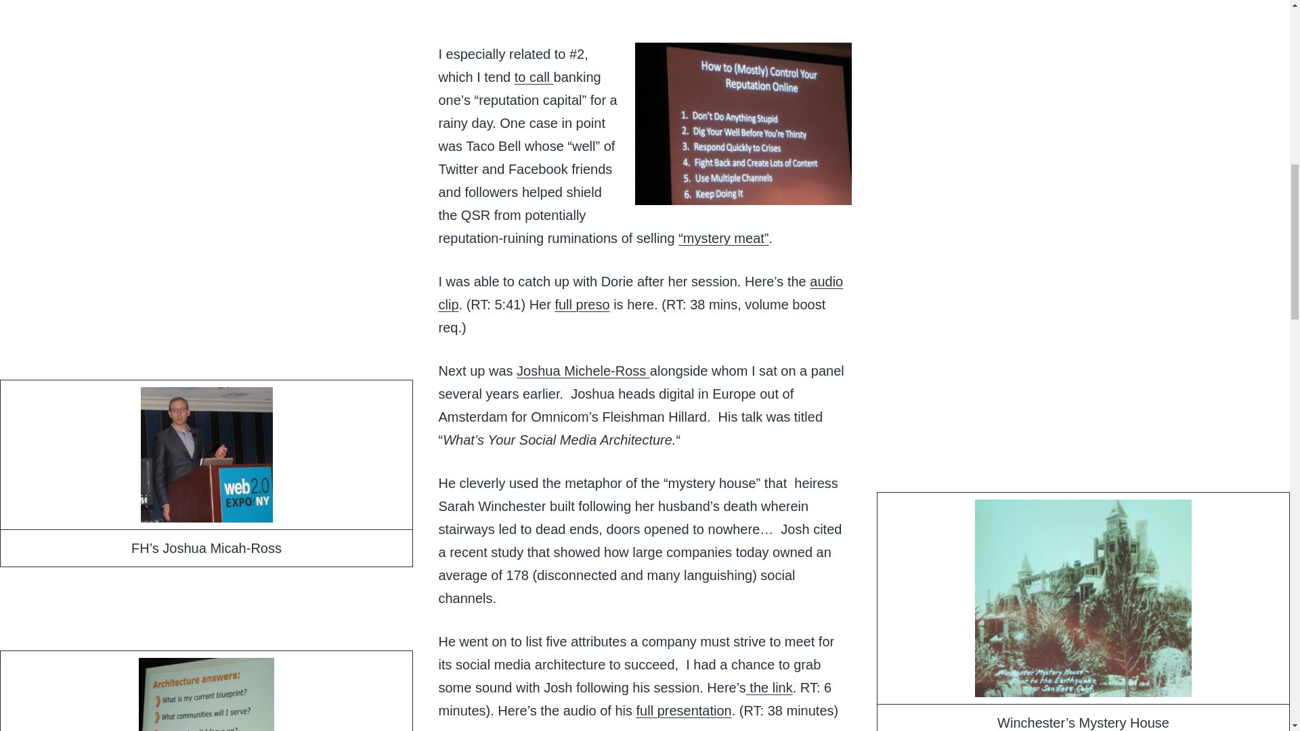 Image resolution: width=1300 pixels, height=731 pixels. I want to click on full presentation, so click(684, 710).